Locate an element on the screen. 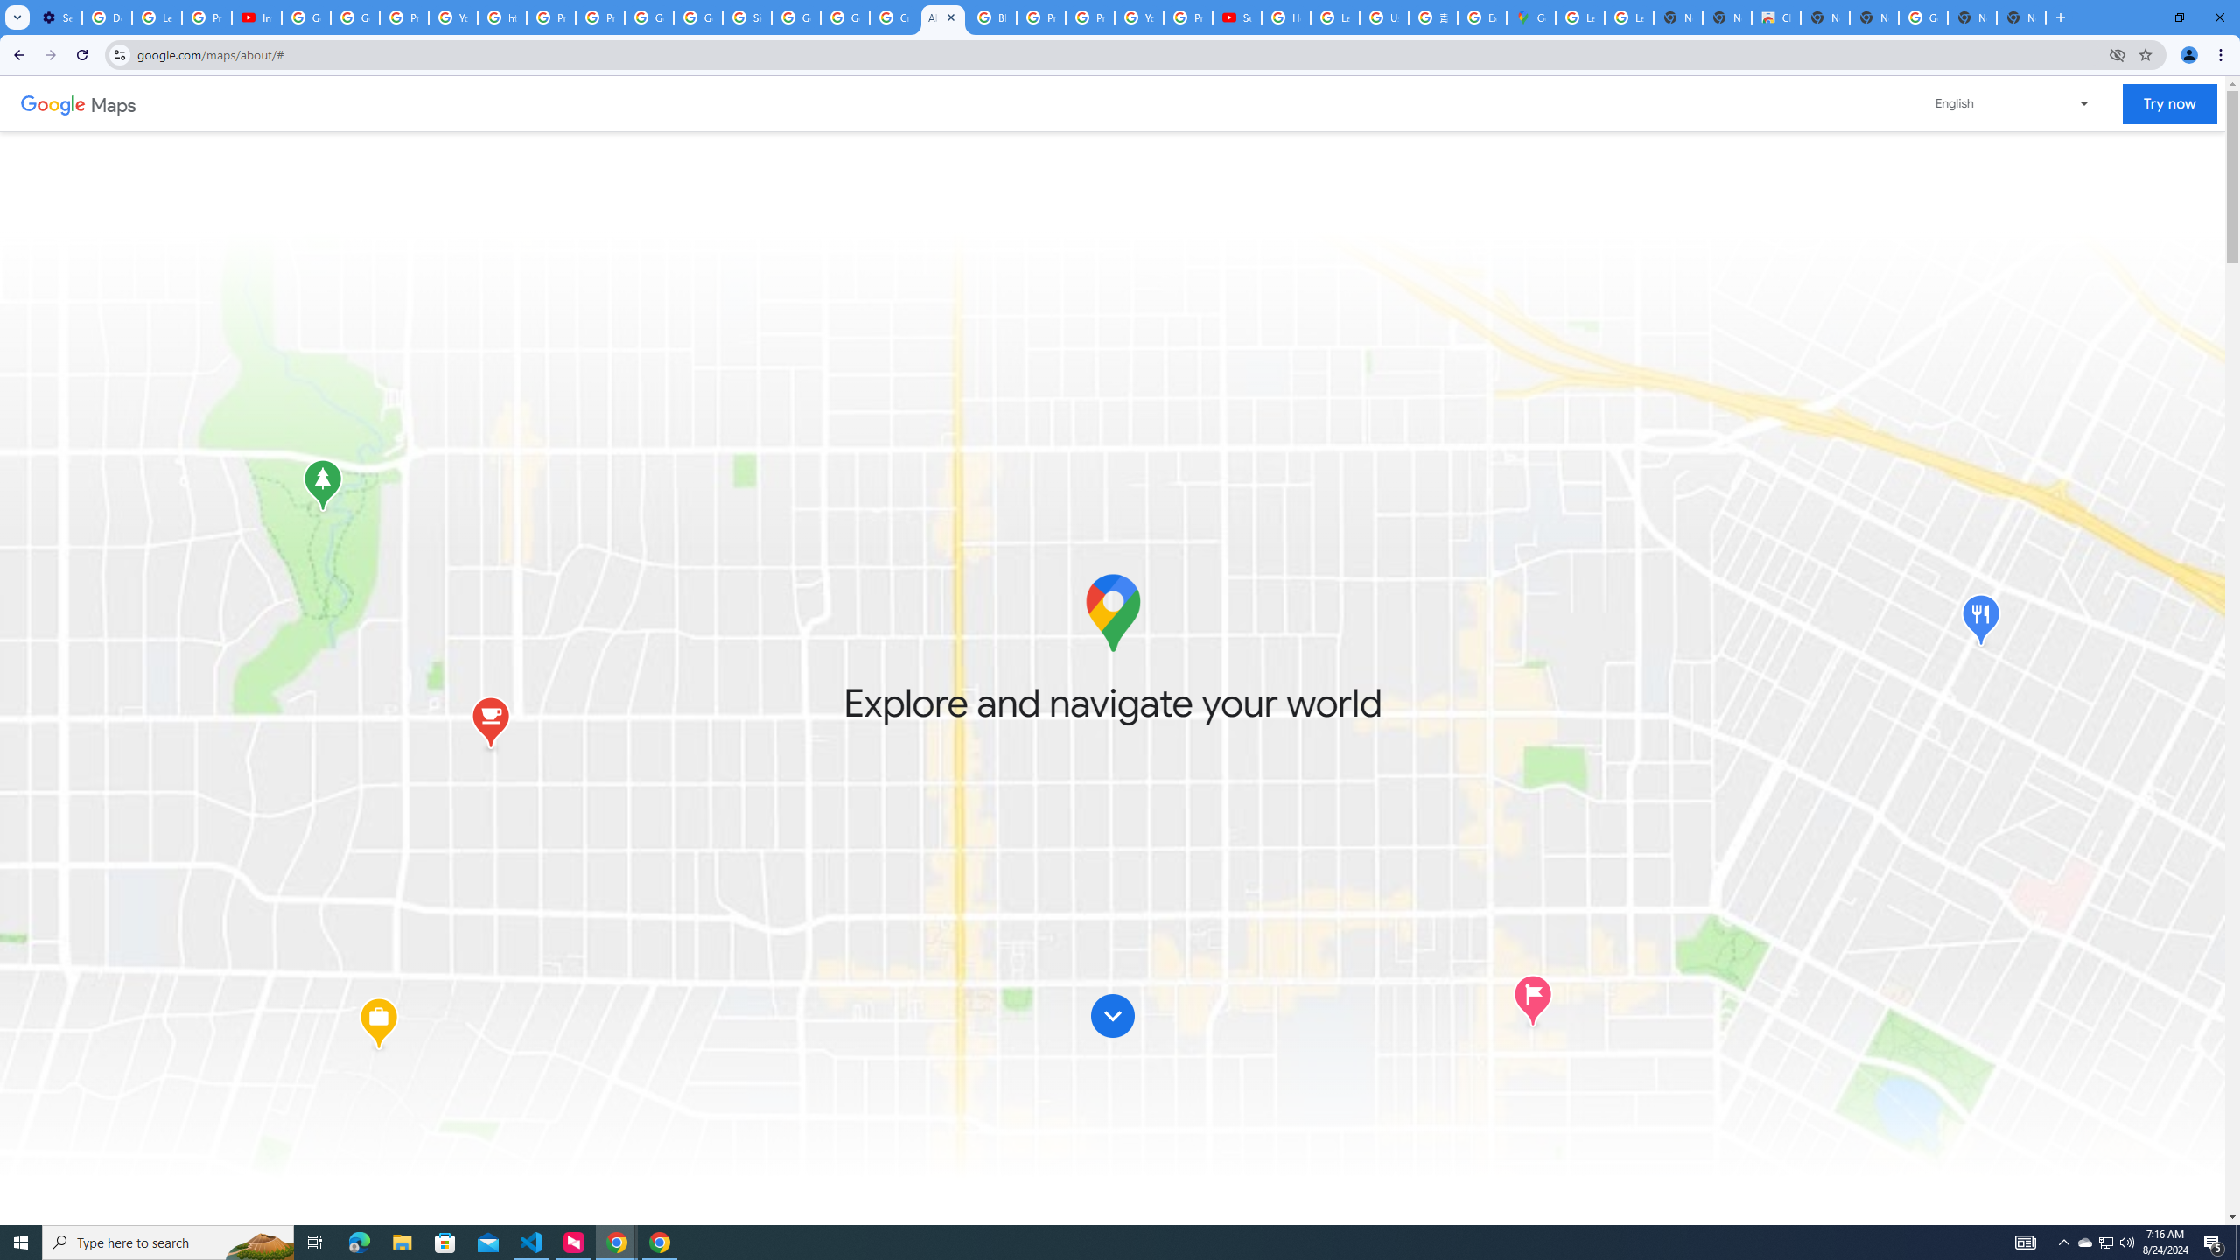 The image size is (2240, 1260). Create your Google Account is located at coordinates (894, 17).